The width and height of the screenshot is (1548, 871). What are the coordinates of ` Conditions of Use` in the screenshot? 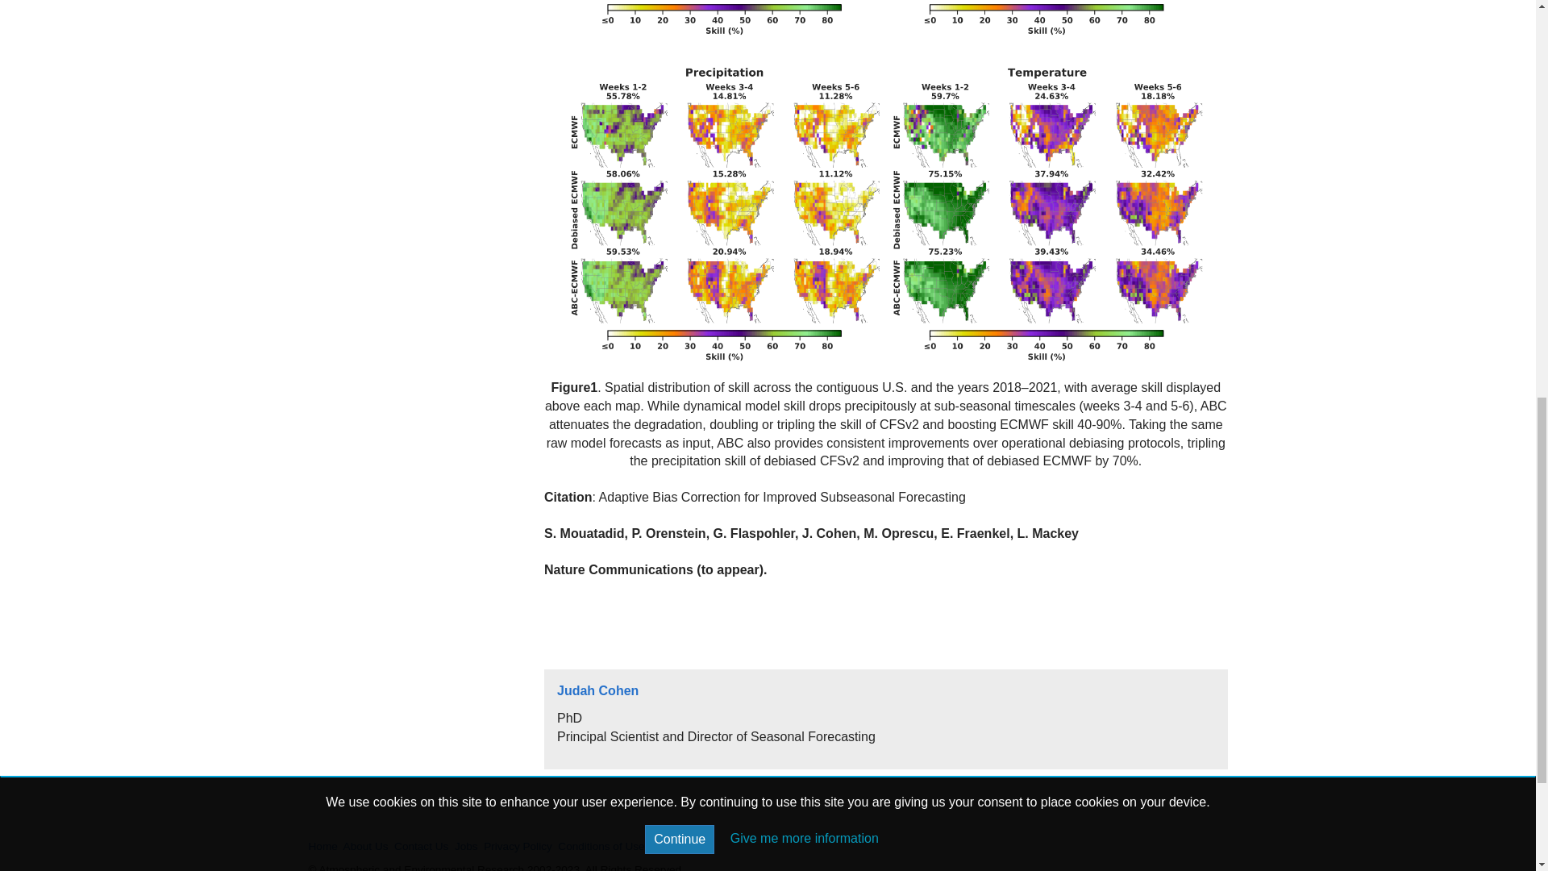 It's located at (600, 847).